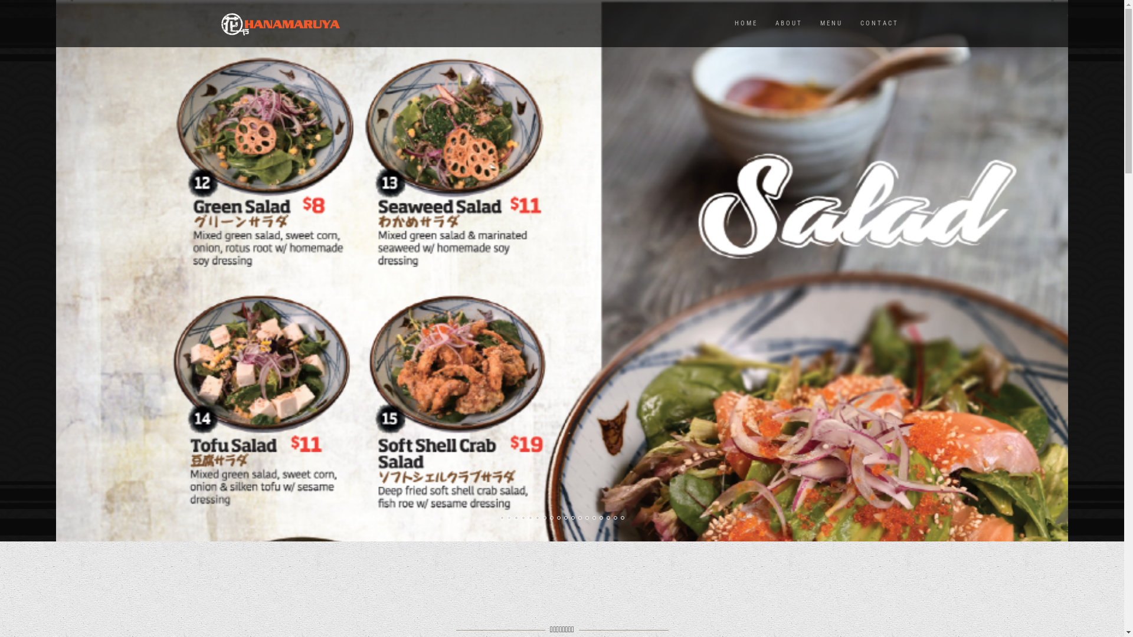 The width and height of the screenshot is (1133, 637). Describe the element at coordinates (788, 24) in the screenshot. I see `ABOUT` at that location.